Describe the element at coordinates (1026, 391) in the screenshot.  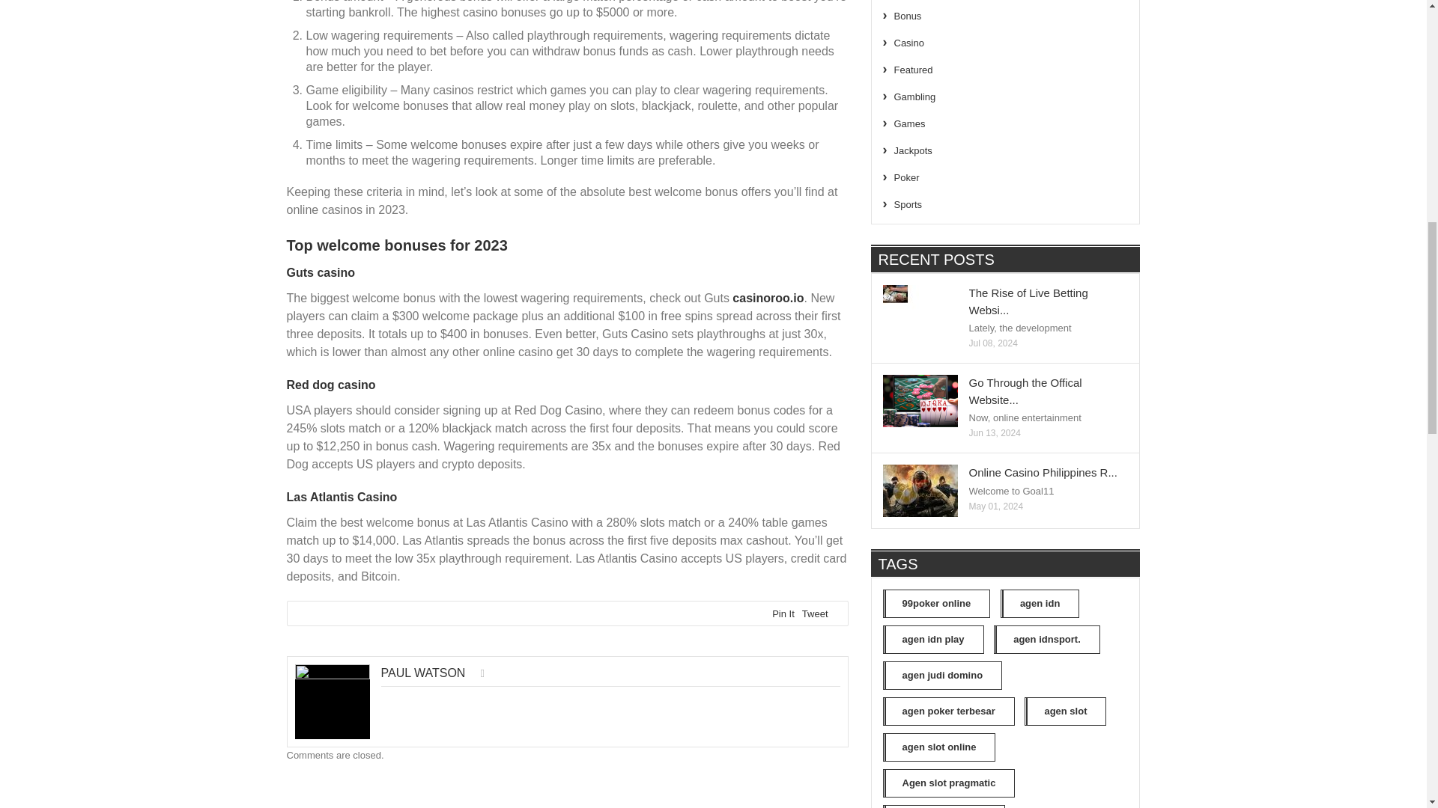
I see `Go Through the Offical Website...` at that location.